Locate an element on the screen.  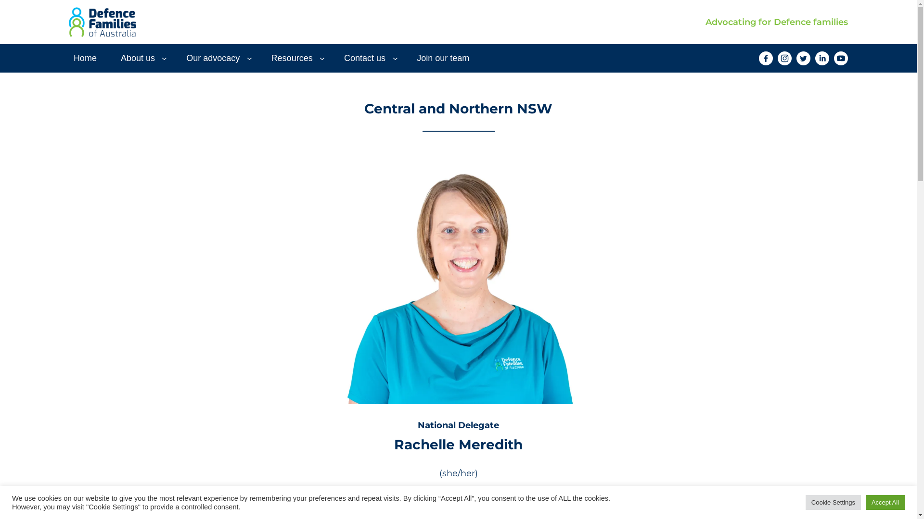
Accept All is located at coordinates (885, 503).